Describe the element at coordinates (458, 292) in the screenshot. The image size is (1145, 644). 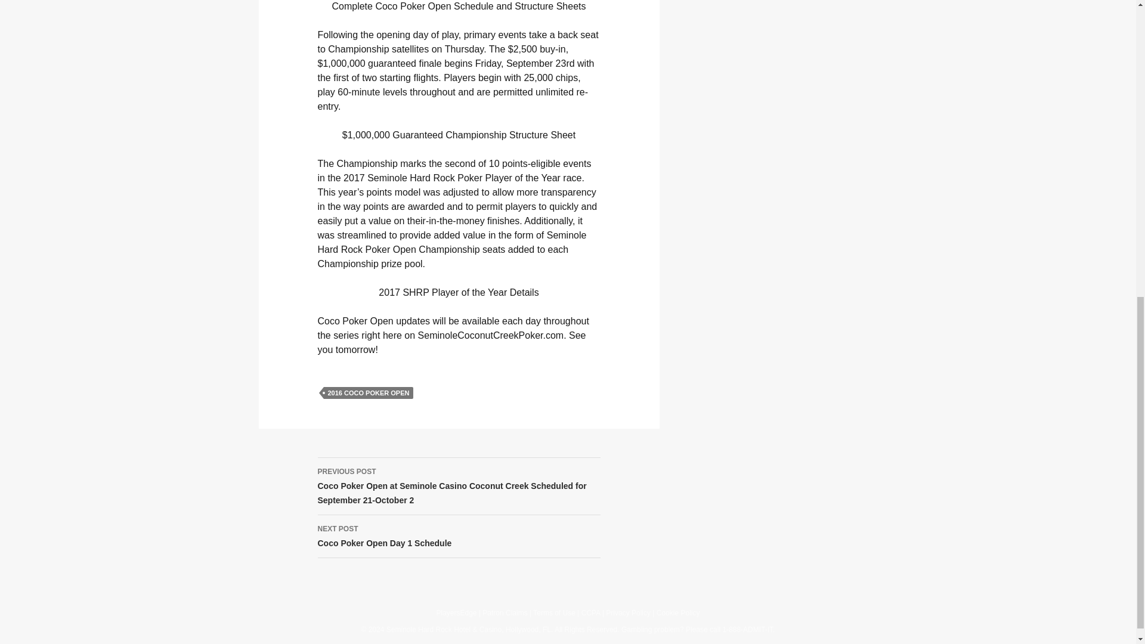
I see `2017 SHRP Player of the Year Details` at that location.